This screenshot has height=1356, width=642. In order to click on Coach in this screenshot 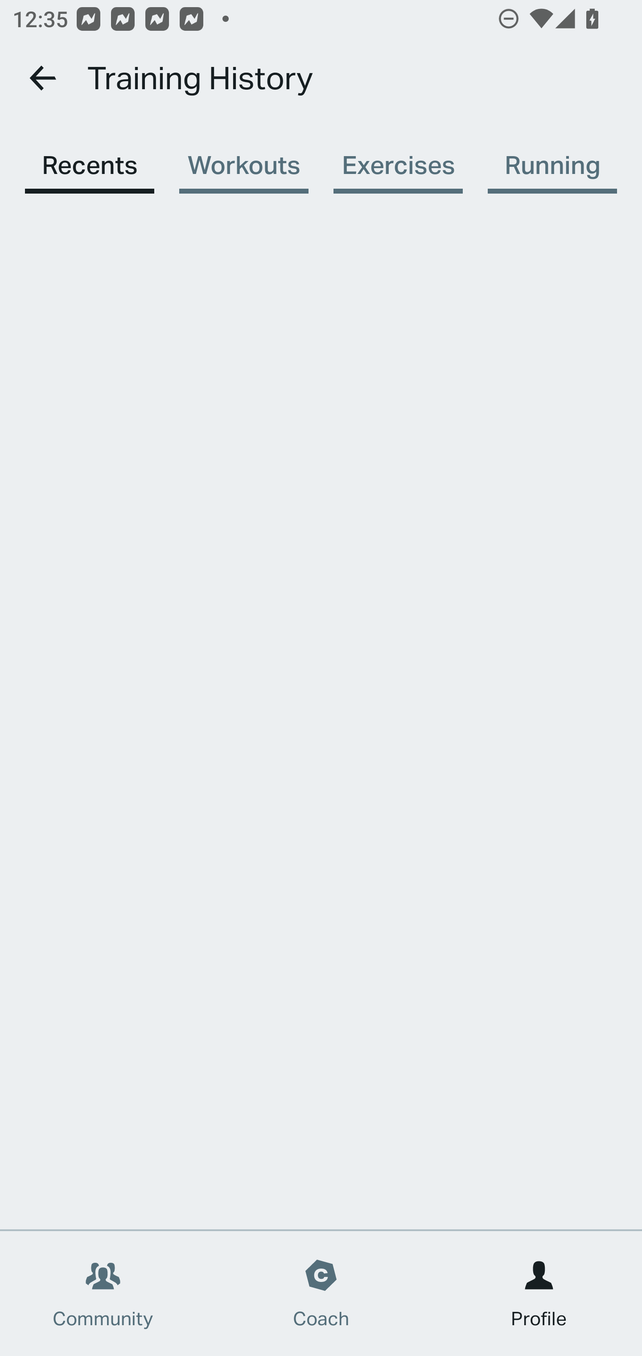, I will do `click(321, 1294)`.